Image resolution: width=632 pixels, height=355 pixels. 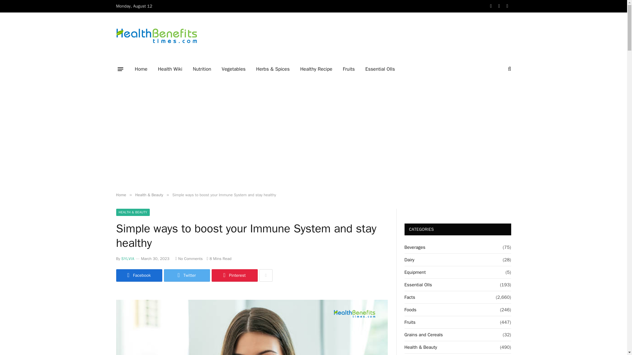 I want to click on Facebook, so click(x=139, y=275).